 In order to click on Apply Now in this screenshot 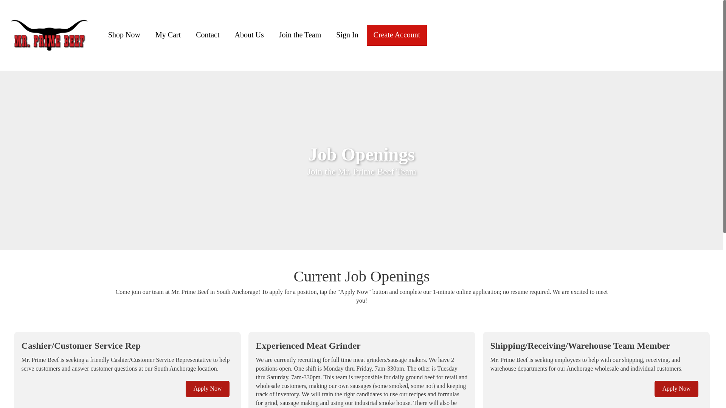, I will do `click(207, 388)`.